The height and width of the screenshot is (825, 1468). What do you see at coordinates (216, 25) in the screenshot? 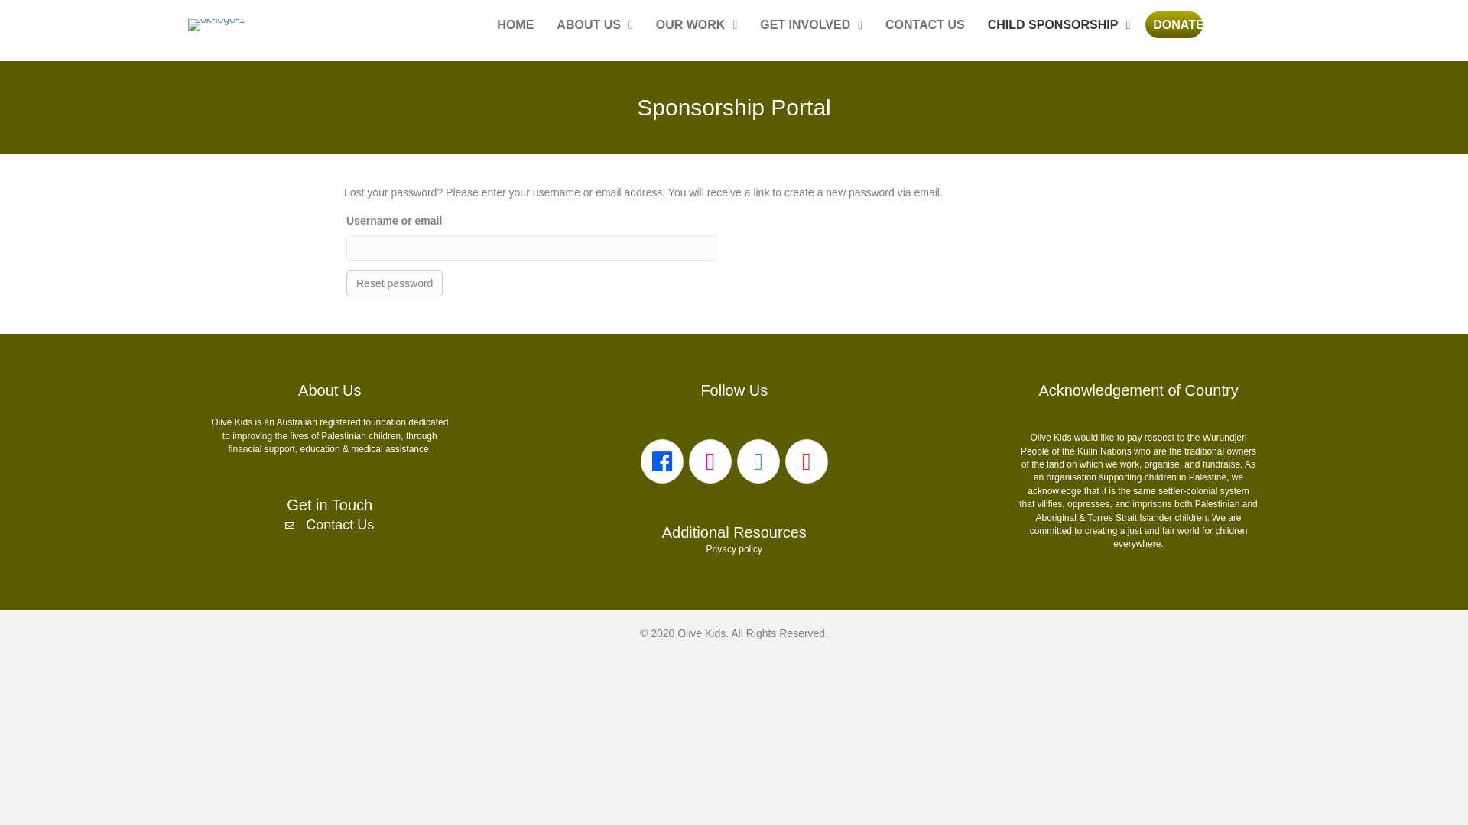
I see `ok-logo-1` at bounding box center [216, 25].